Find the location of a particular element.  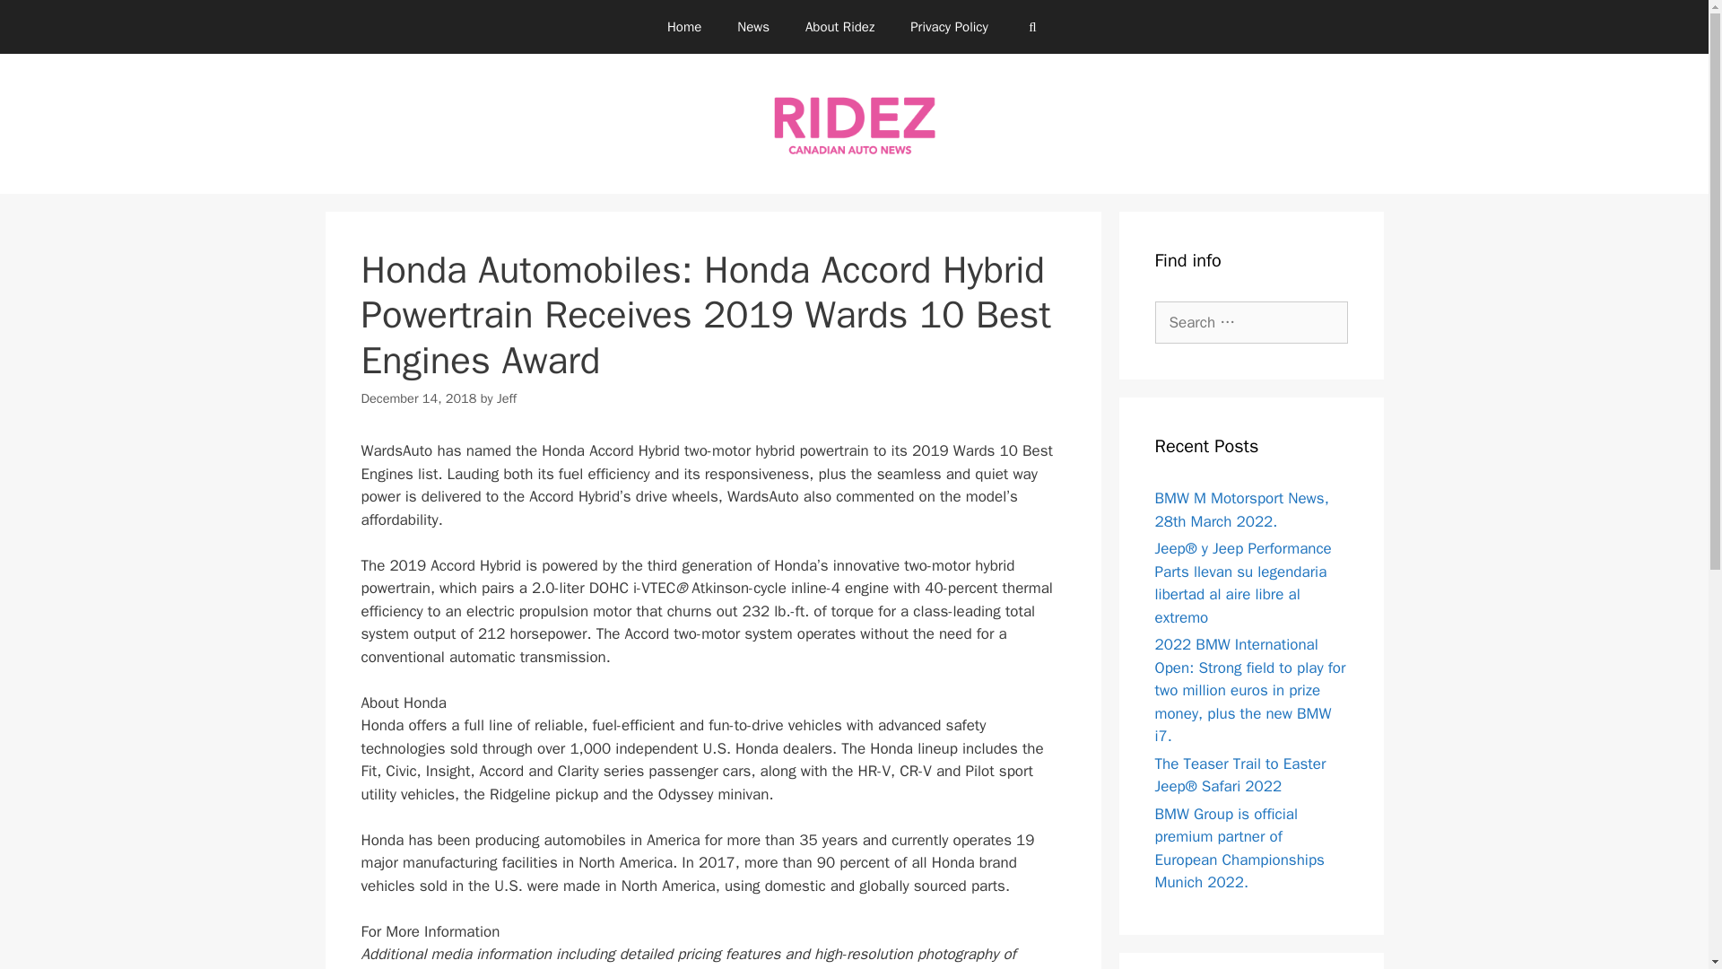

Search for: is located at coordinates (1252, 323).